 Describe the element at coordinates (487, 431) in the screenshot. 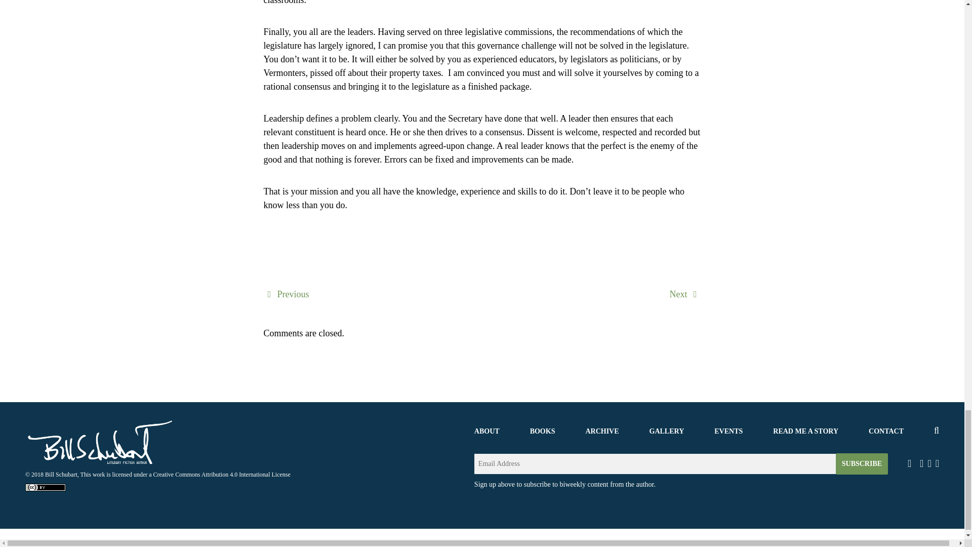

I see `ABOUT` at that location.